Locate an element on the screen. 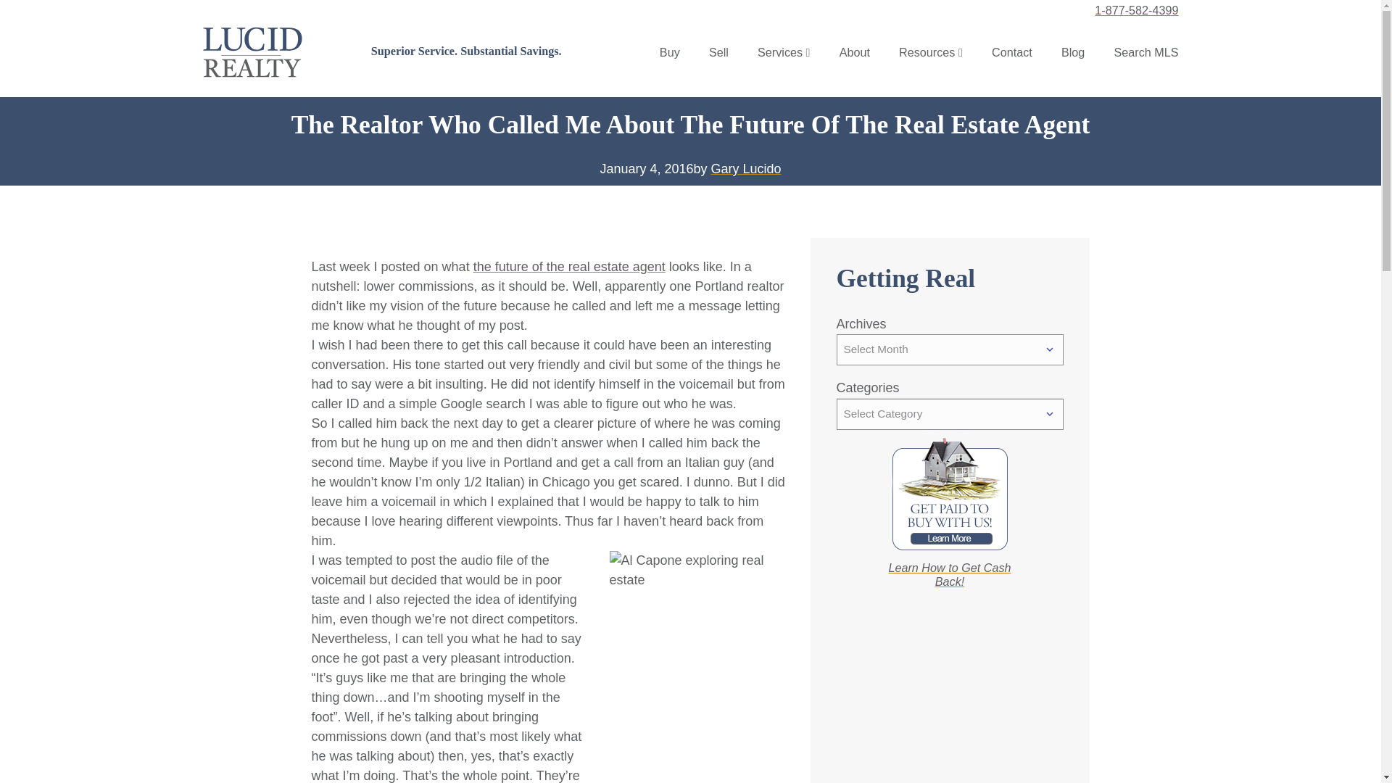 This screenshot has width=1392, height=783. Buy is located at coordinates (670, 52).